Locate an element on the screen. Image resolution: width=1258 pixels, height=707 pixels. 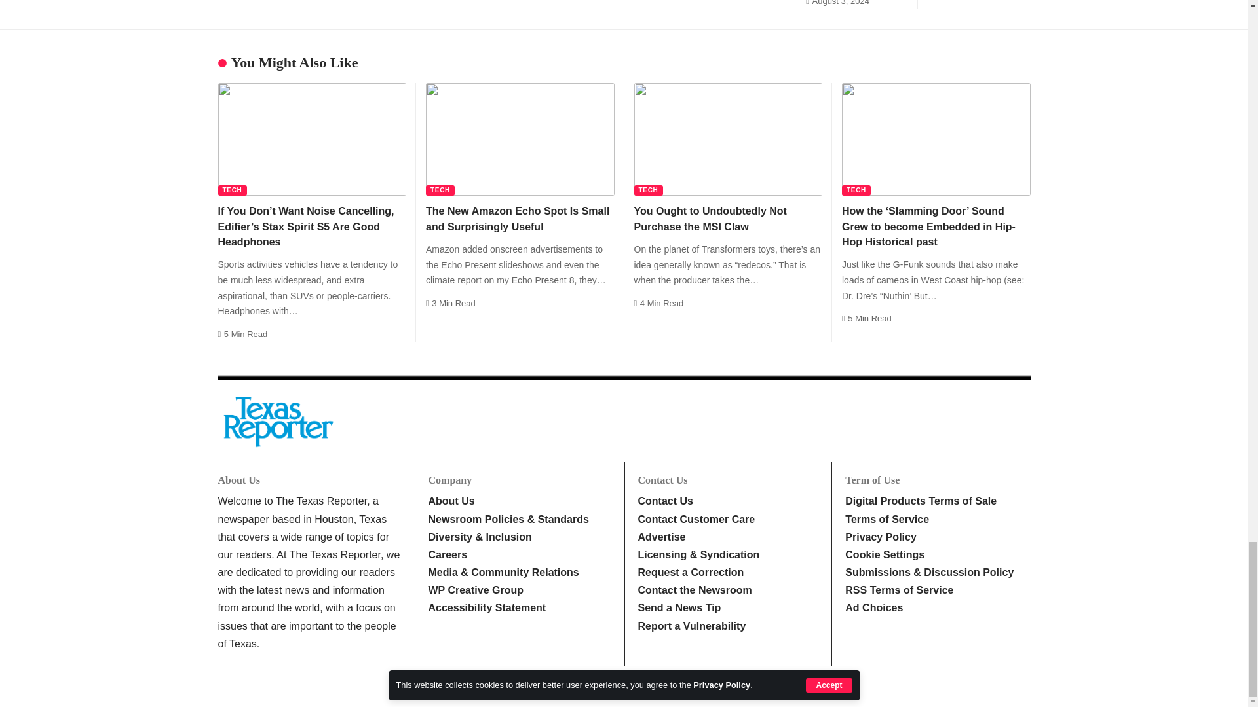
The New Amazon Echo Spot Is Small and Surprisingly Useful is located at coordinates (520, 140).